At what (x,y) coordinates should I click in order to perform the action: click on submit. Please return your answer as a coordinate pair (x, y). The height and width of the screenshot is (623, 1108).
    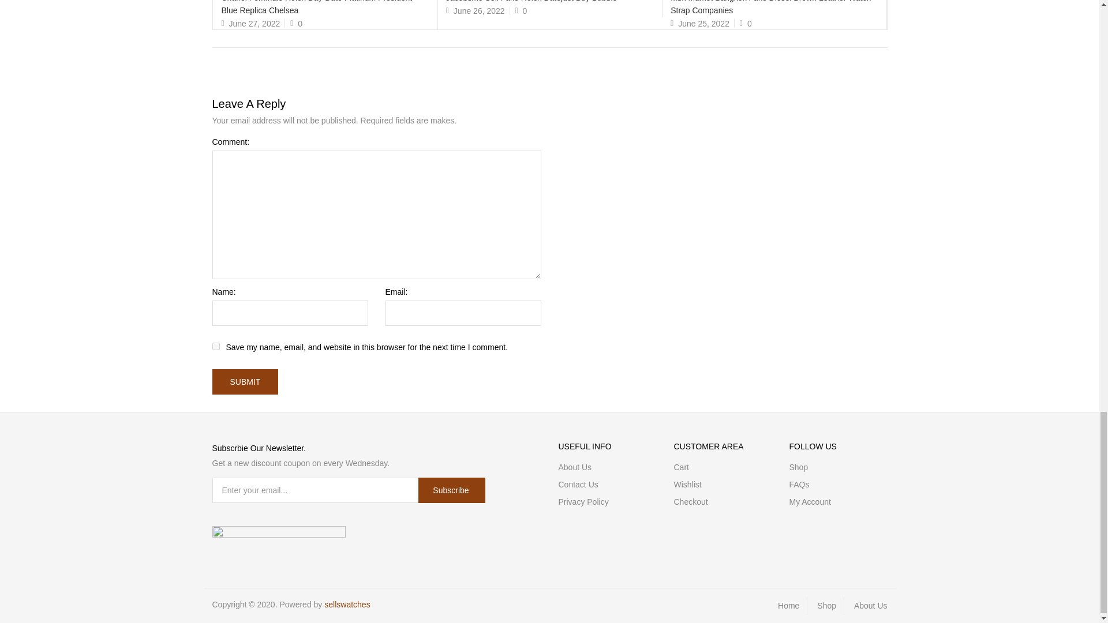
    Looking at the image, I should click on (246, 382).